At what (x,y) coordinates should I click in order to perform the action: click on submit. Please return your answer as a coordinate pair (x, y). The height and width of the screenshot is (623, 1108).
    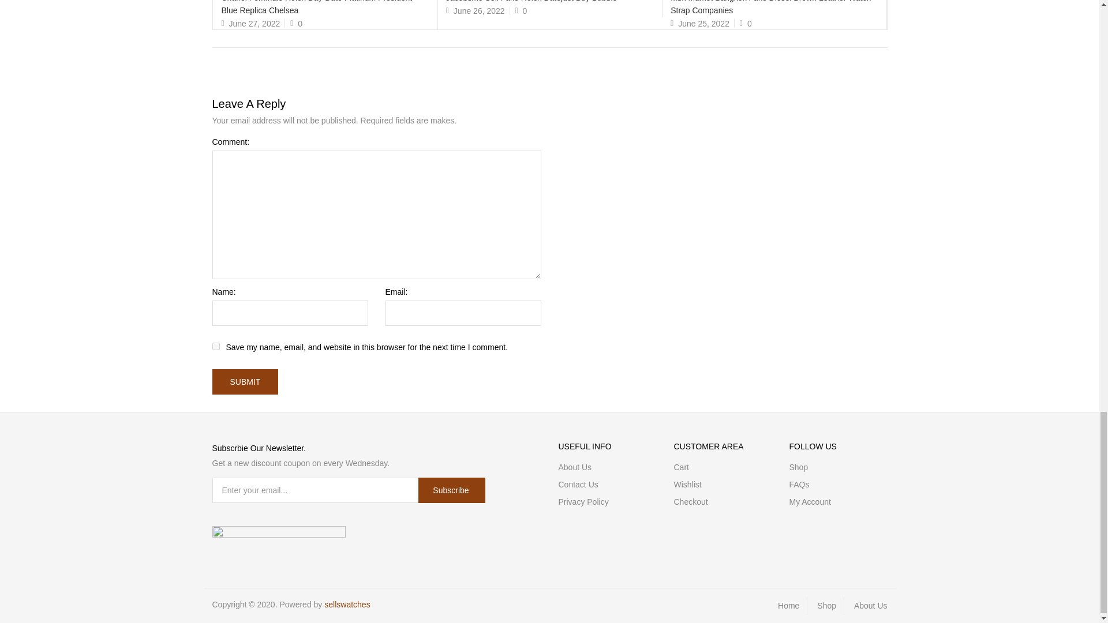
    Looking at the image, I should click on (246, 382).